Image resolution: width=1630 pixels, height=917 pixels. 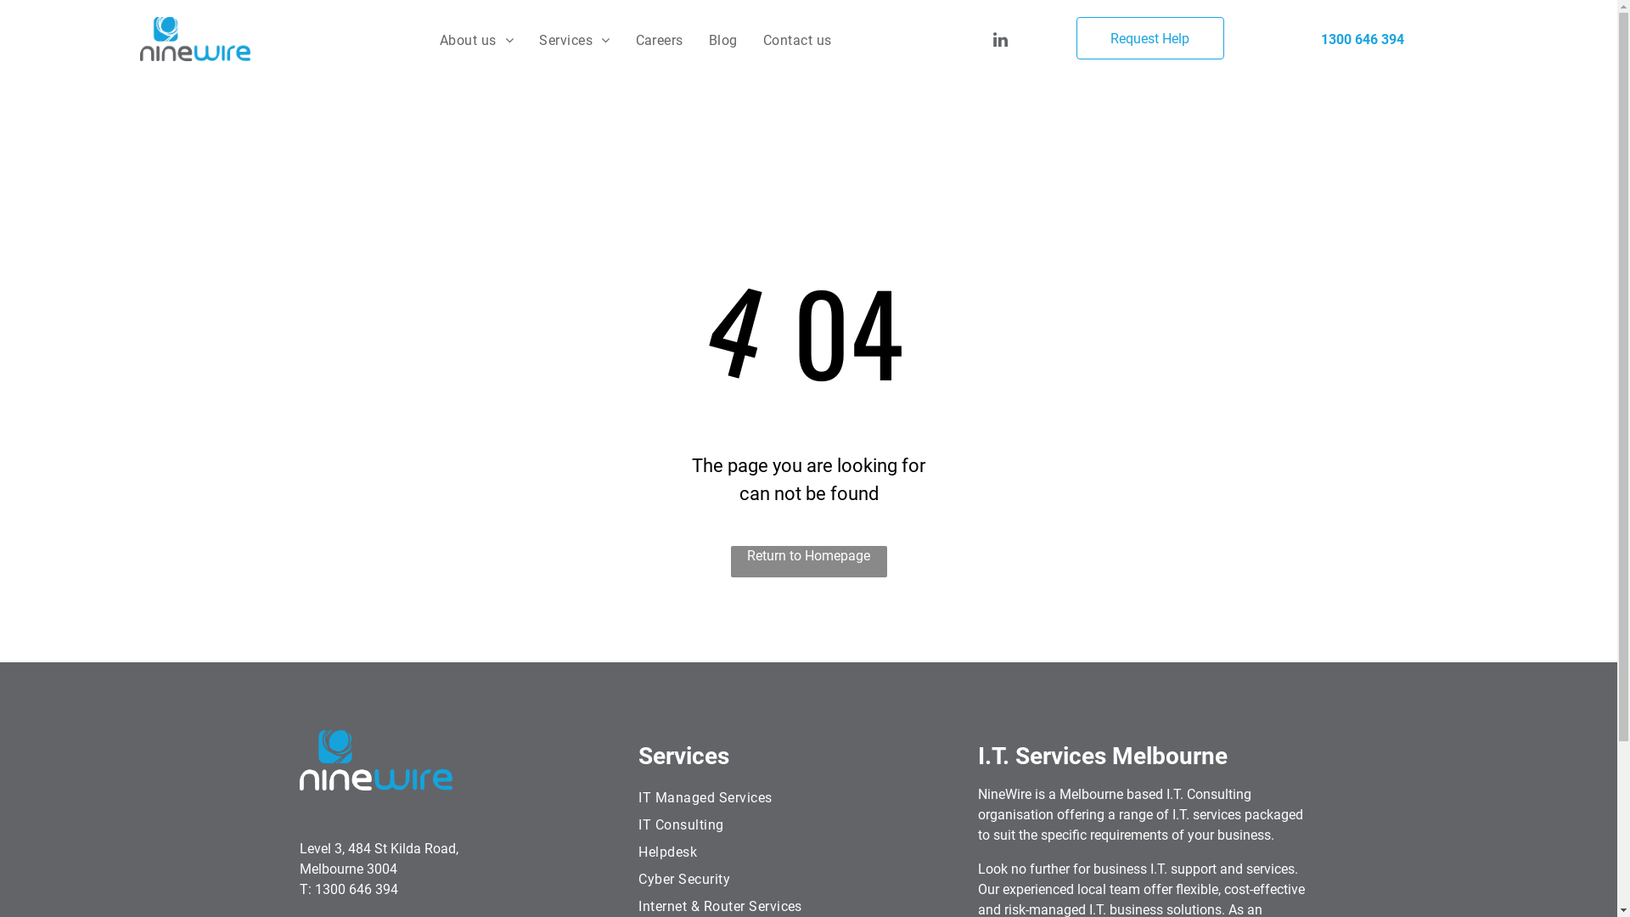 I want to click on About us, so click(x=477, y=41).